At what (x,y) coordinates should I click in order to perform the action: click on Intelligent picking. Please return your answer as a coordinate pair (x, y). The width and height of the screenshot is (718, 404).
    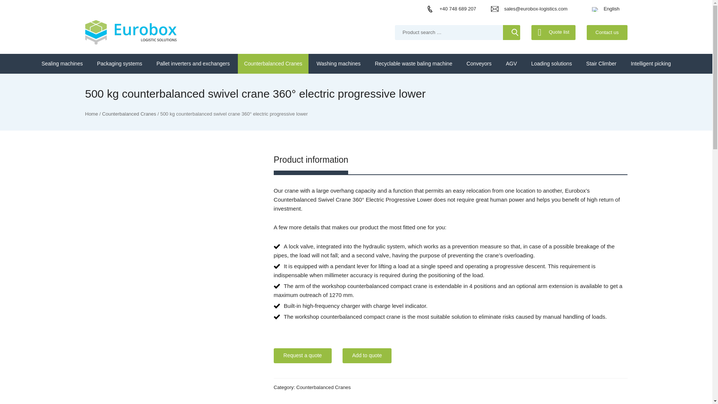
    Looking at the image, I should click on (651, 64).